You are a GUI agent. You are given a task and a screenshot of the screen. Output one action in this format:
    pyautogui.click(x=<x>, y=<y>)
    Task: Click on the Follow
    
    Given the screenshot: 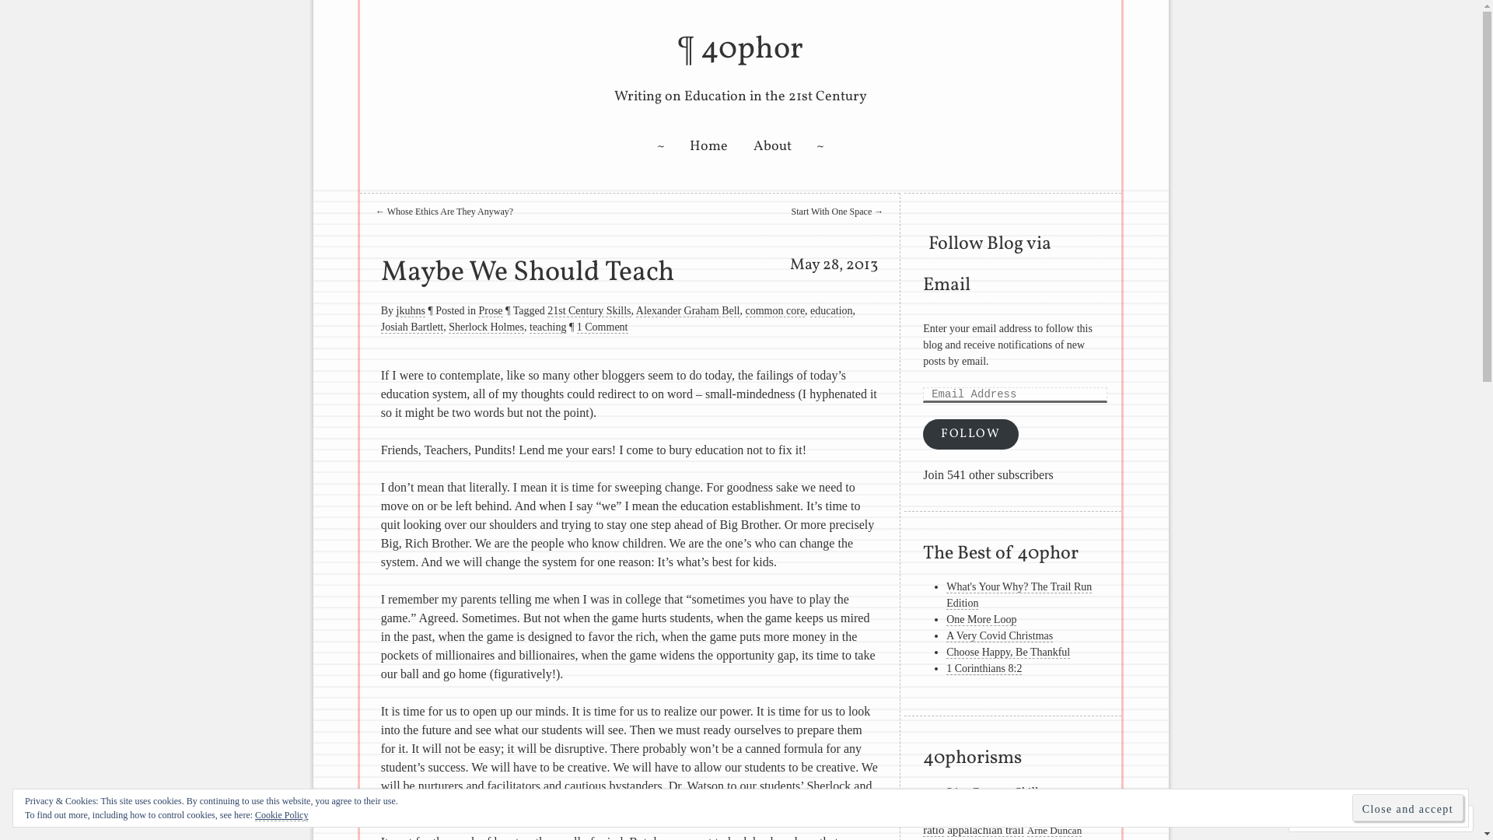 What is the action you would take?
    pyautogui.click(x=1409, y=818)
    